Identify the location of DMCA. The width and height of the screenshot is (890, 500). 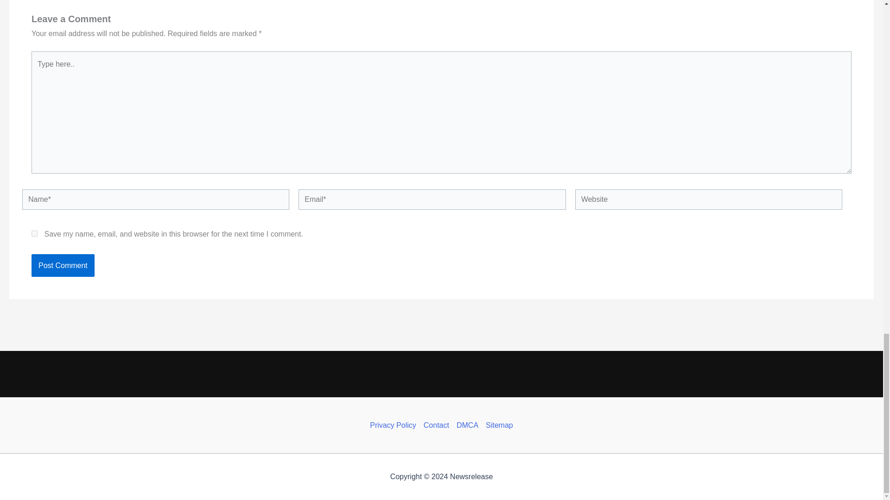
(467, 425).